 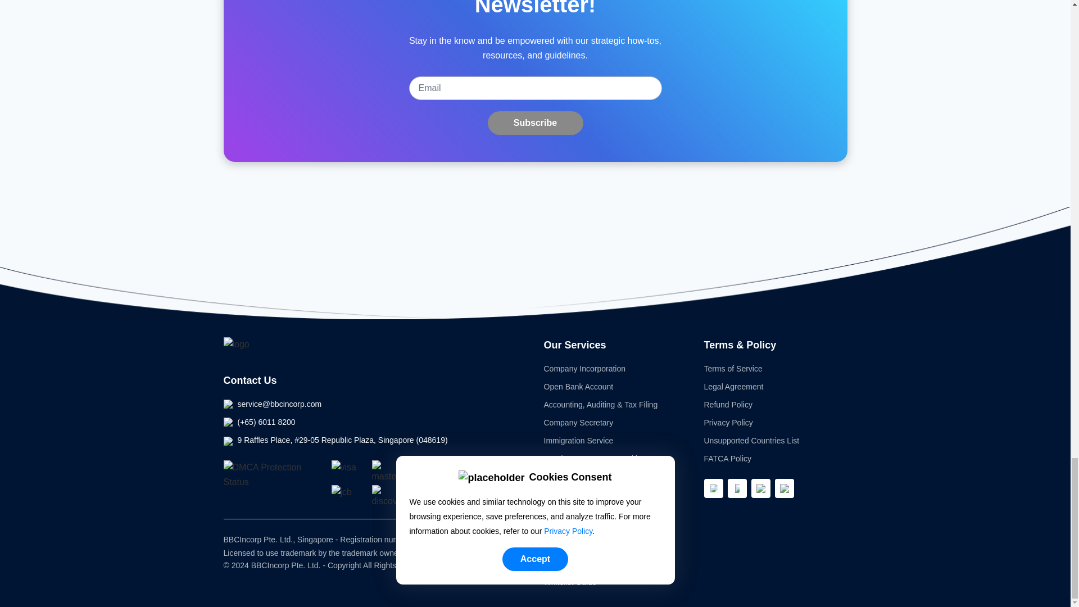 What do you see at coordinates (570, 546) in the screenshot?
I see `Make Payment` at bounding box center [570, 546].